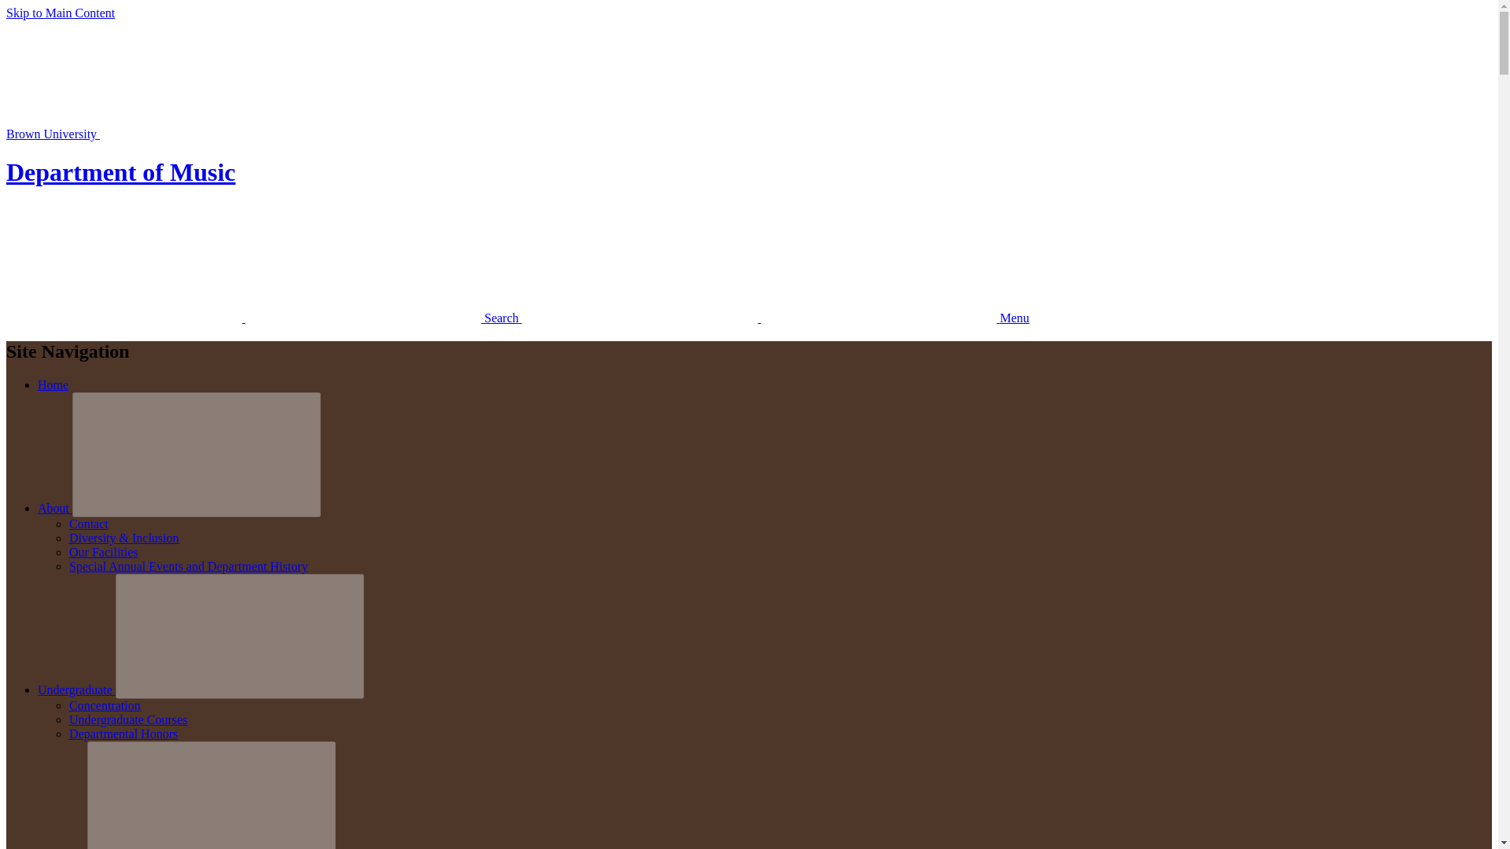  Describe the element at coordinates (189, 566) in the screenshot. I see `Special Annual Events and Department History` at that location.